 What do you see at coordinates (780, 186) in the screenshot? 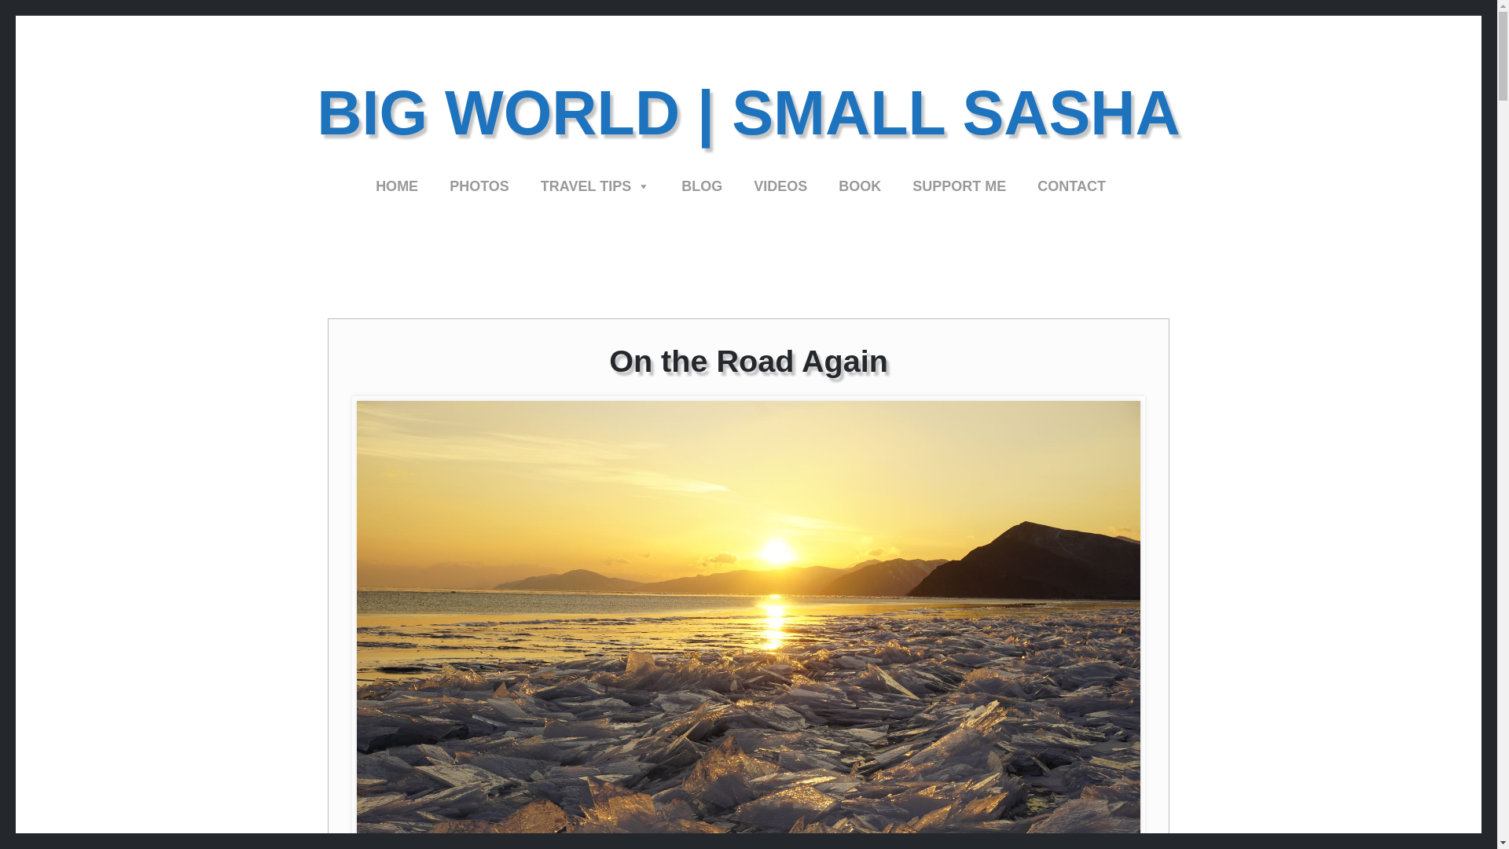
I see `VIDEOS` at bounding box center [780, 186].